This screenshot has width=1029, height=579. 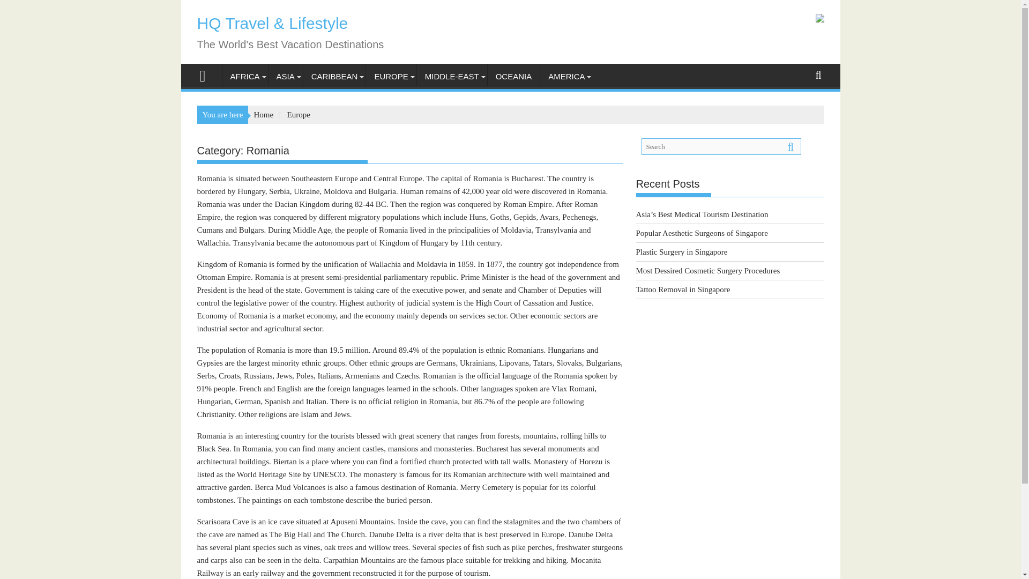 What do you see at coordinates (244, 76) in the screenshot?
I see `AFRICA` at bounding box center [244, 76].